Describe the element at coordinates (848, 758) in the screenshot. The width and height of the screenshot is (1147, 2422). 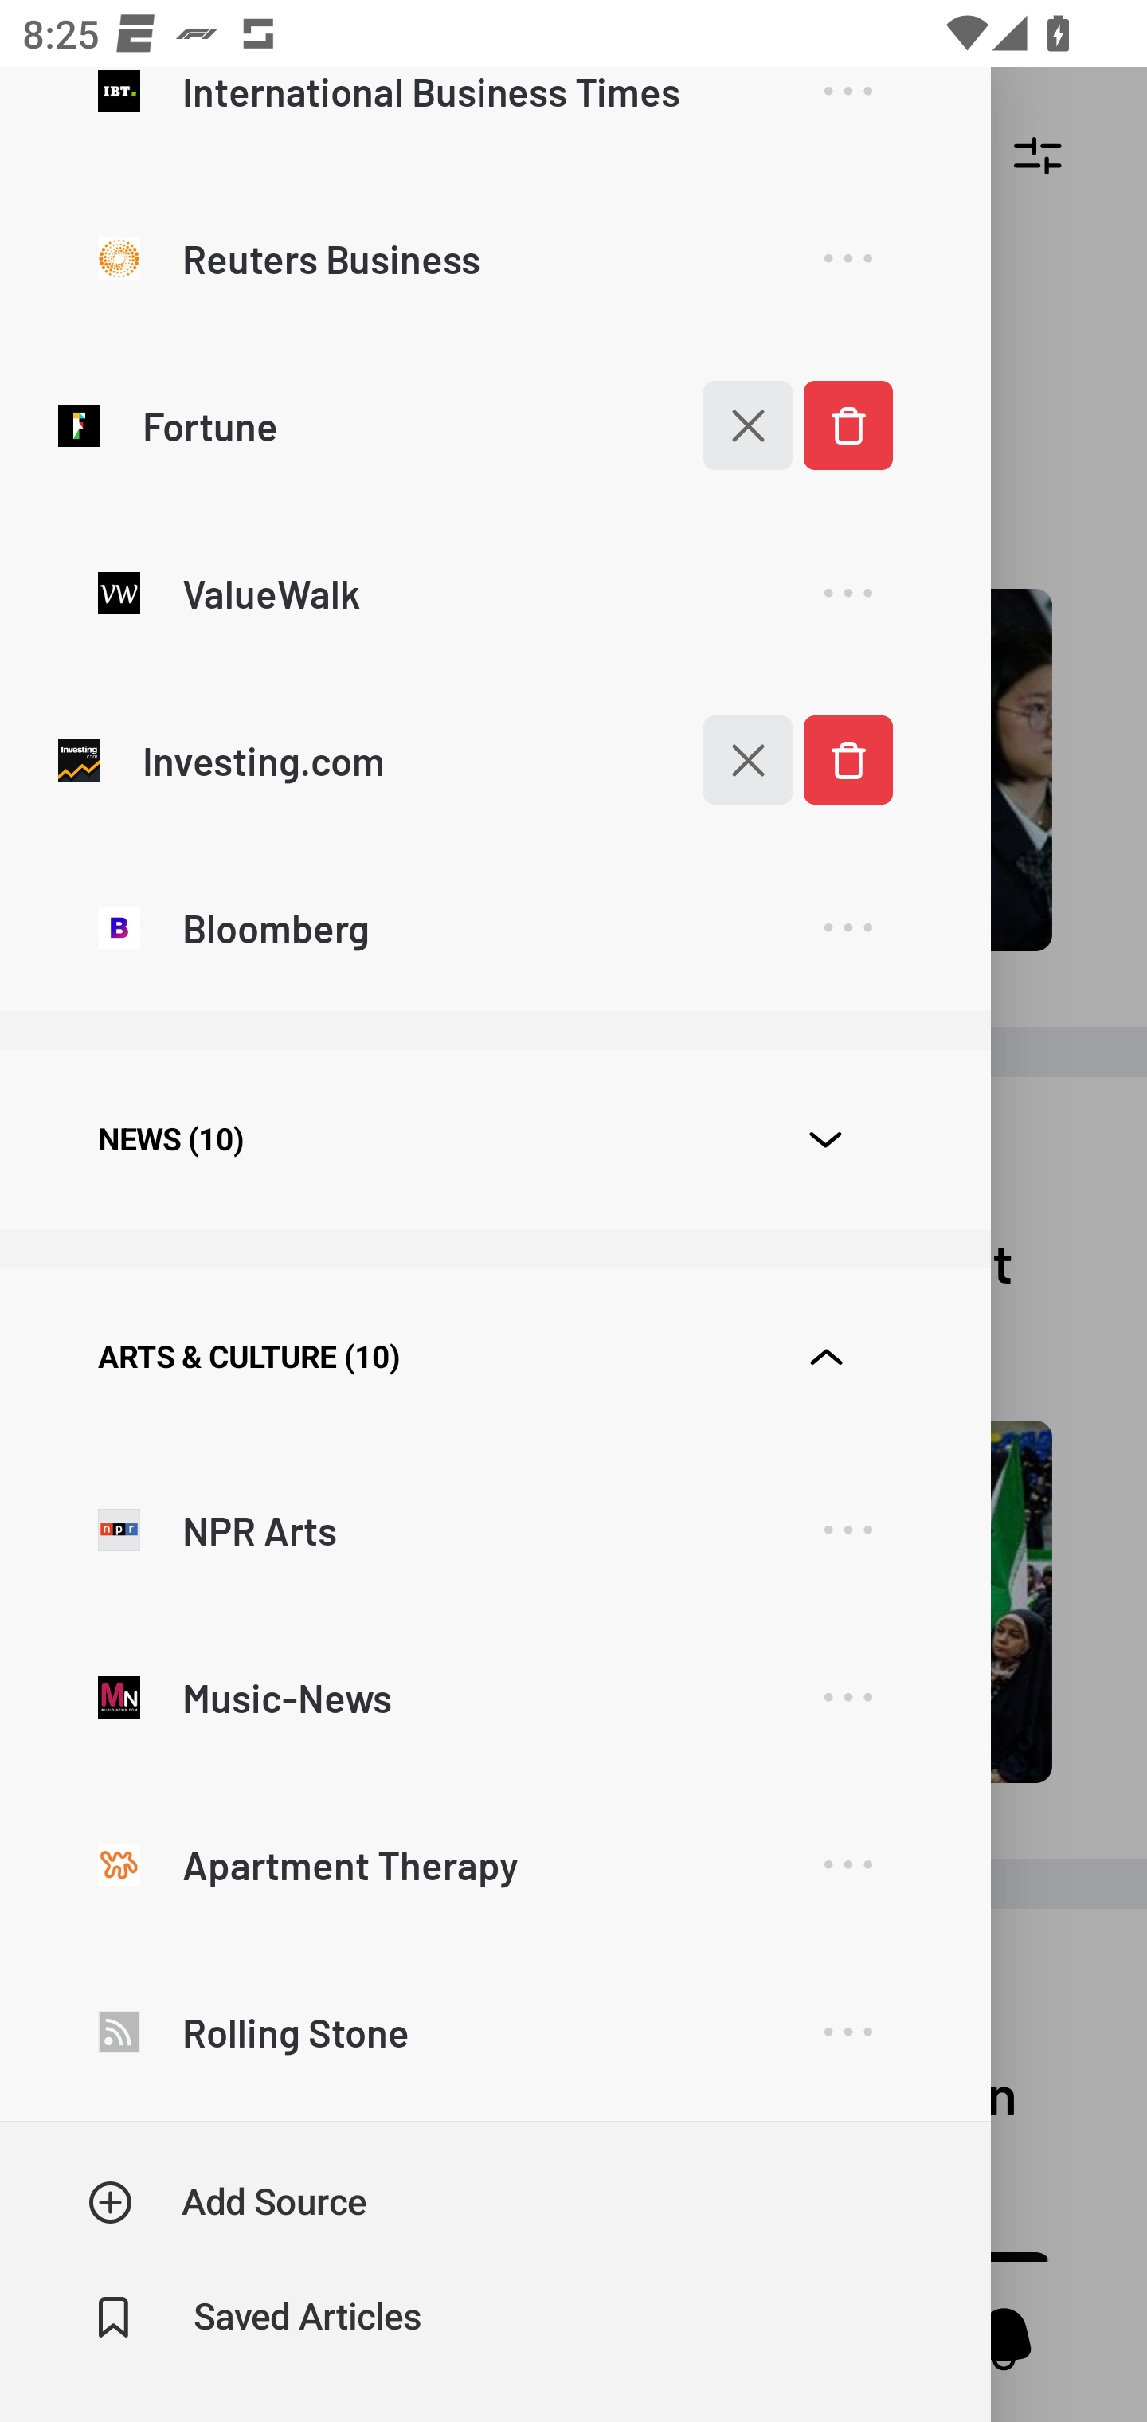
I see `Remove Source` at that location.